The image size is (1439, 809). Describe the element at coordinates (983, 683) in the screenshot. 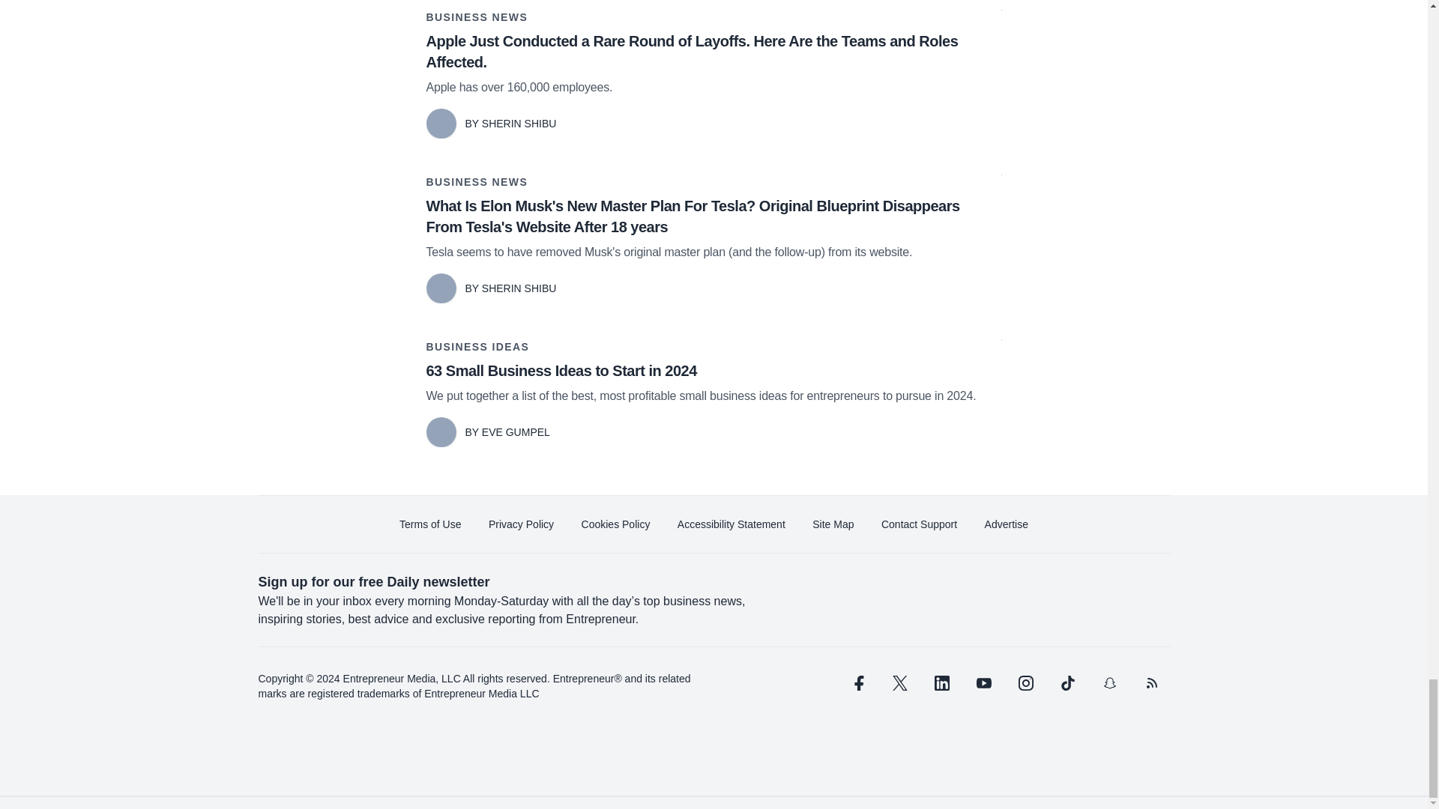

I see `youtube` at that location.